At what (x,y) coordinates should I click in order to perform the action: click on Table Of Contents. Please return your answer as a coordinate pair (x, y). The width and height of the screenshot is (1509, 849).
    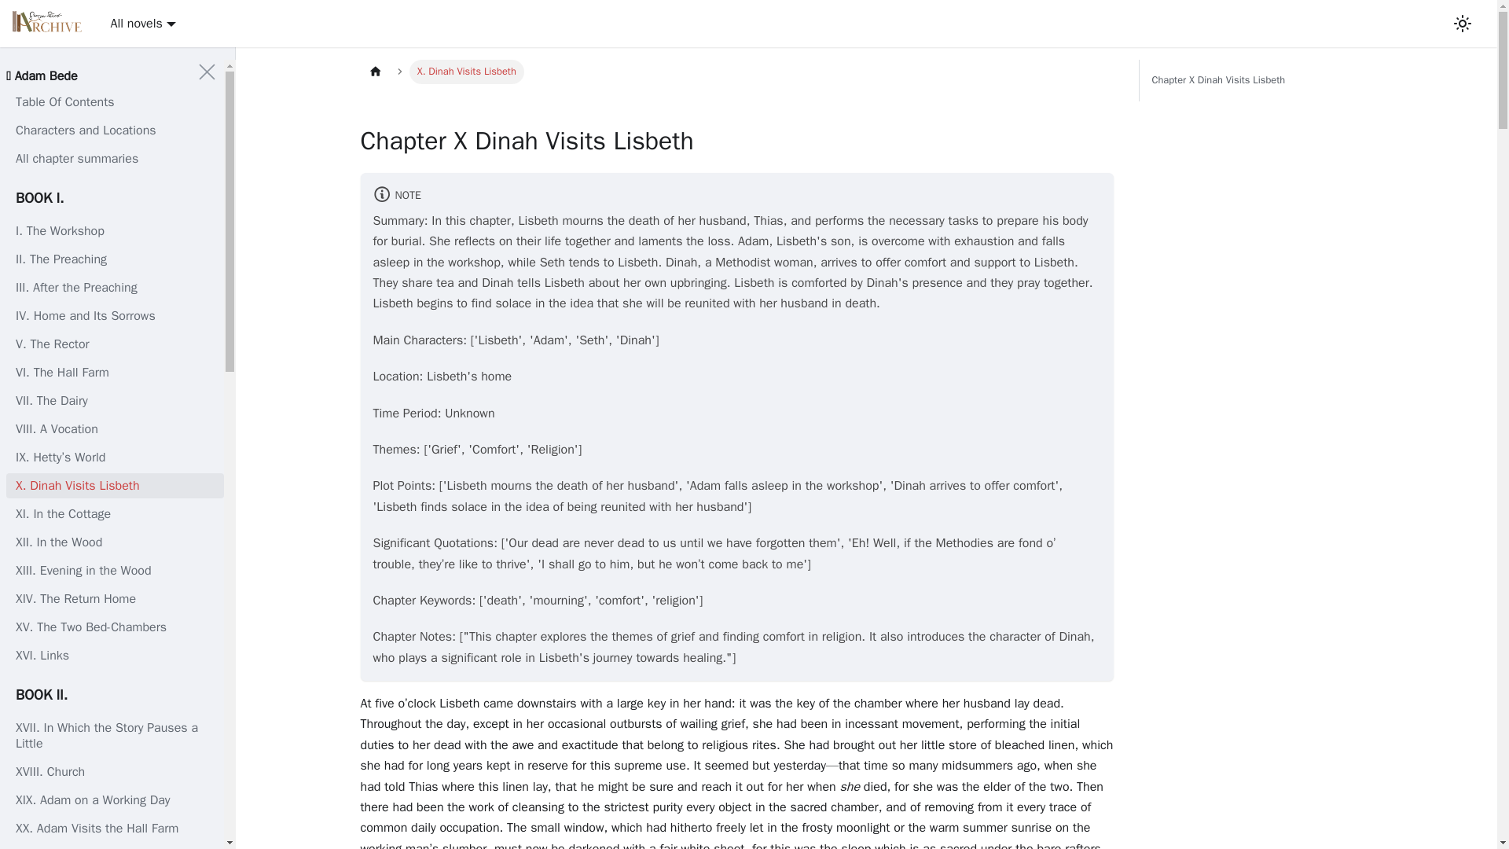
    Looking at the image, I should click on (115, 102).